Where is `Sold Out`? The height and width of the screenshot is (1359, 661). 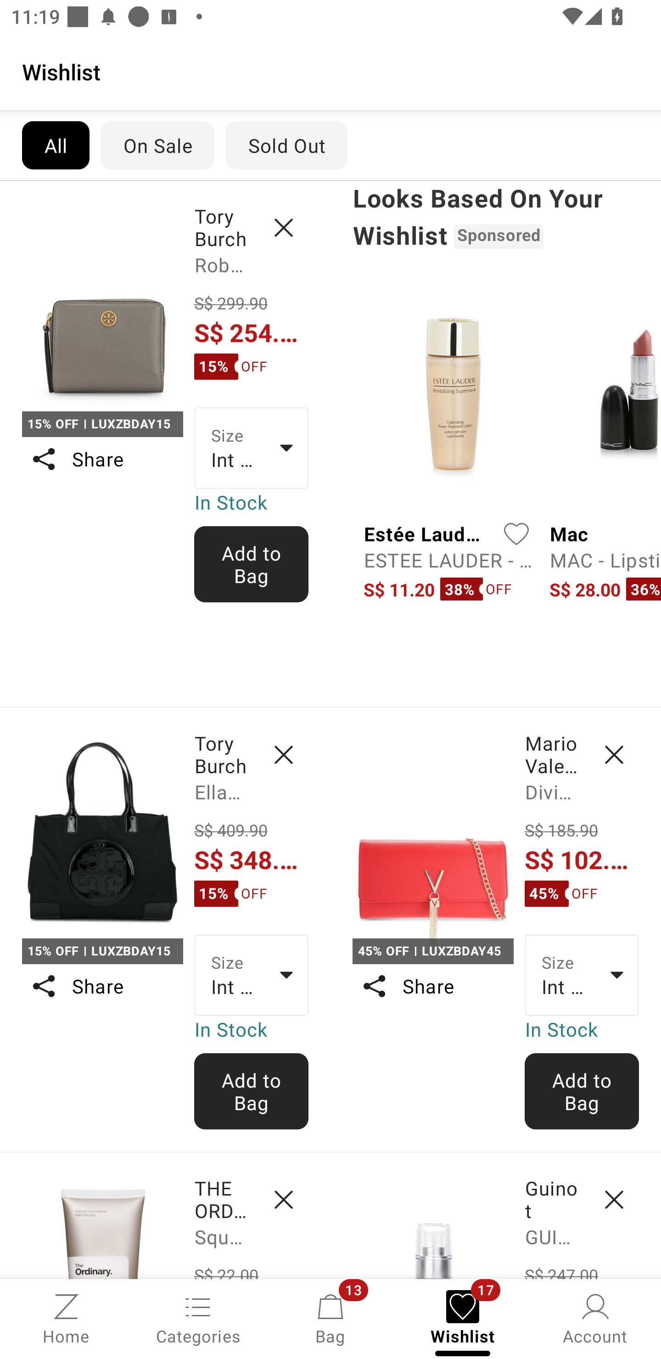 Sold Out is located at coordinates (286, 145).